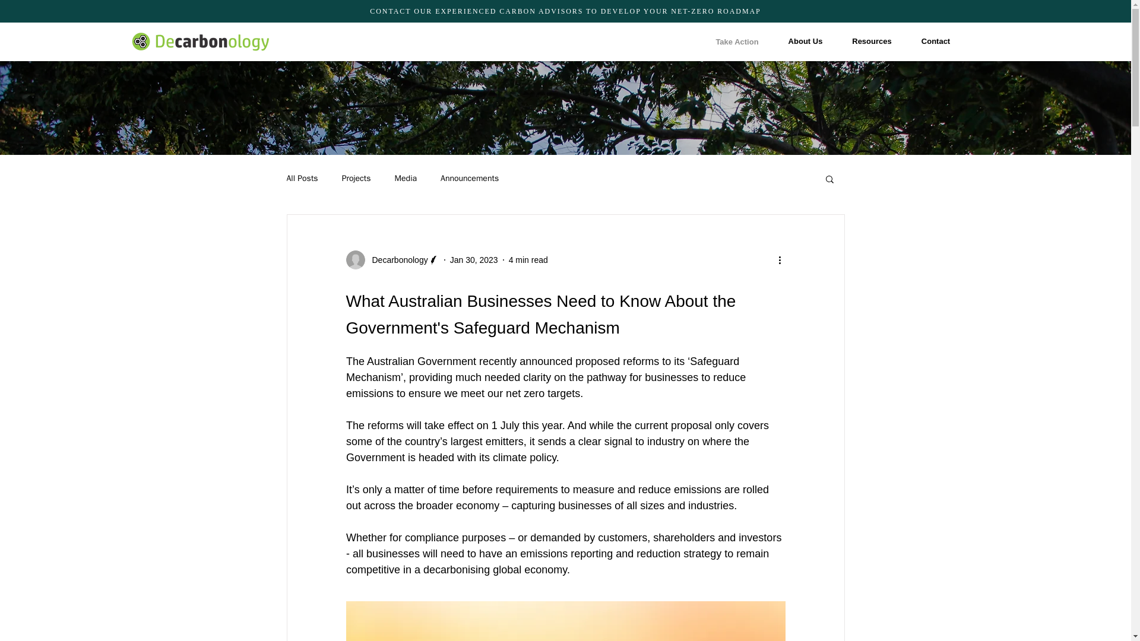 This screenshot has height=641, width=1140. What do you see at coordinates (356, 178) in the screenshot?
I see `Projects` at bounding box center [356, 178].